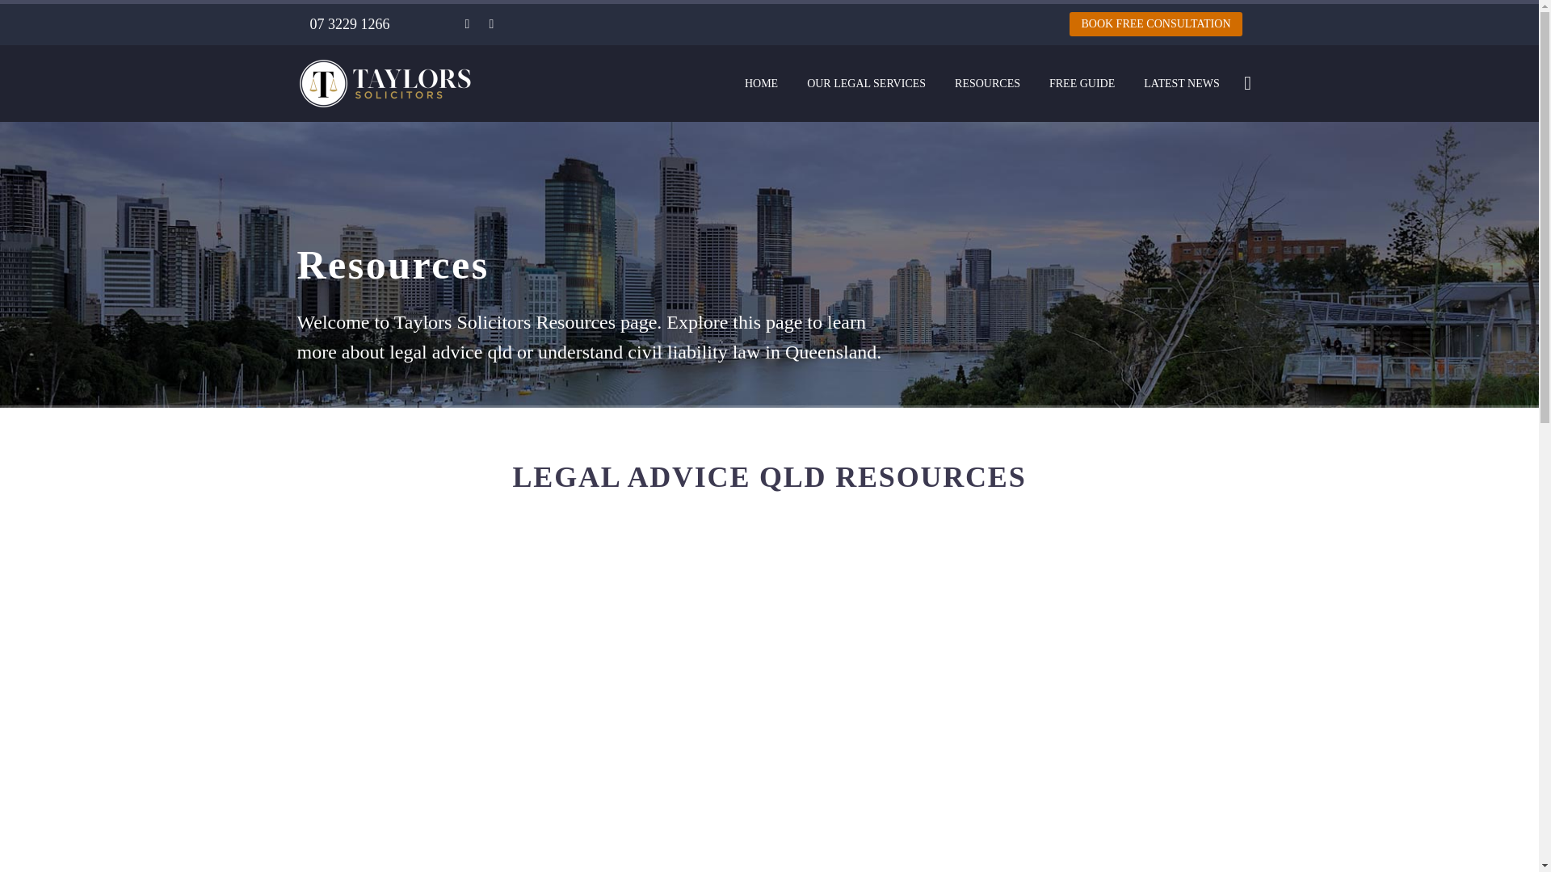 Image resolution: width=1551 pixels, height=872 pixels. I want to click on BOOK FREE CONSULTATION, so click(1155, 24).